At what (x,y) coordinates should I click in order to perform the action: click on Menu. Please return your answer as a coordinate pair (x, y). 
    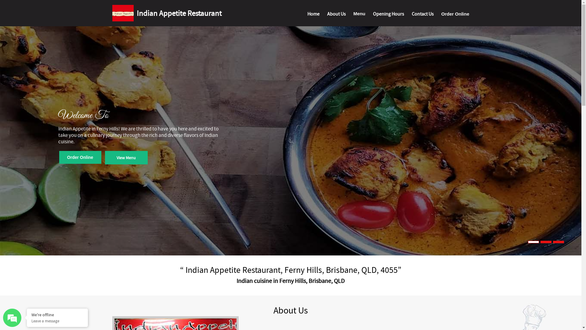
    Looking at the image, I should click on (360, 15).